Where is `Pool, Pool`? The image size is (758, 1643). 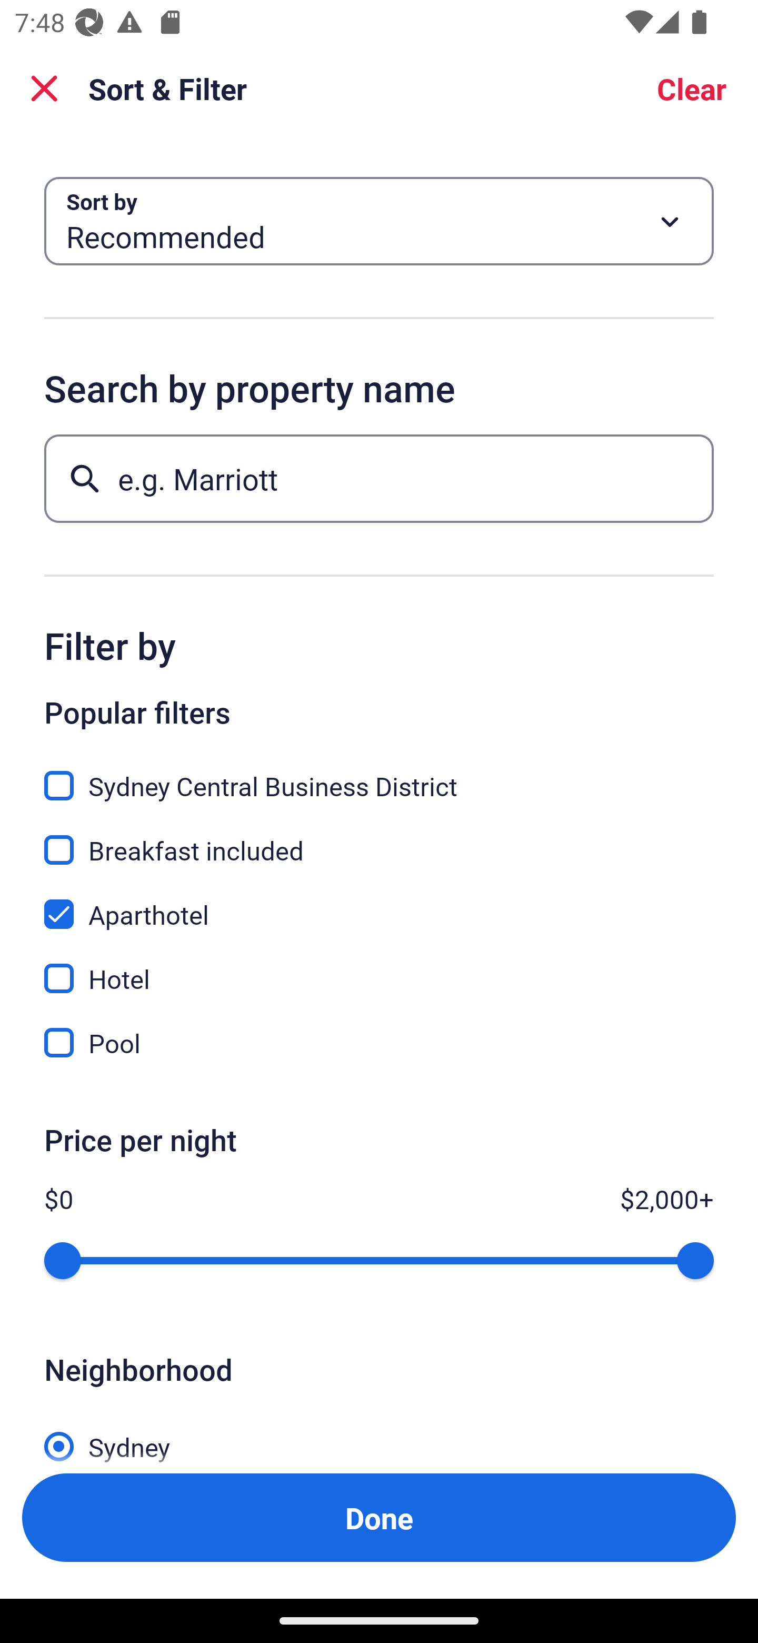
Pool, Pool is located at coordinates (379, 1043).